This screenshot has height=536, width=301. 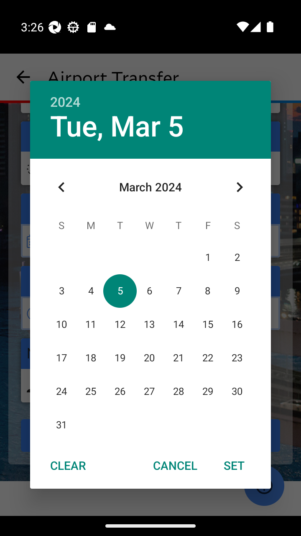 I want to click on 11 11 March 2024, so click(x=90, y=324).